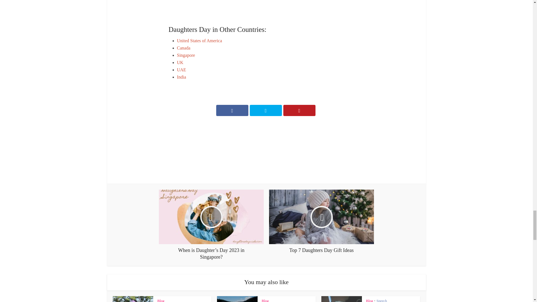  I want to click on Singapore, so click(186, 55).